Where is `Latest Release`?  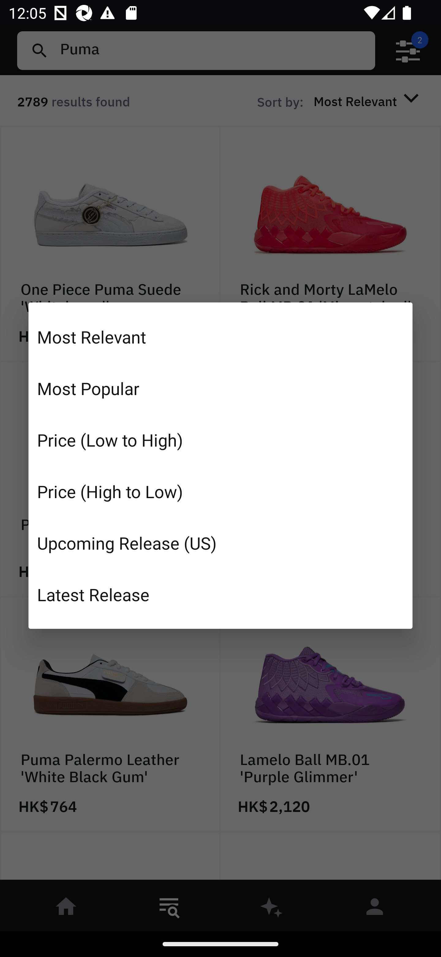
Latest Release is located at coordinates (221, 594).